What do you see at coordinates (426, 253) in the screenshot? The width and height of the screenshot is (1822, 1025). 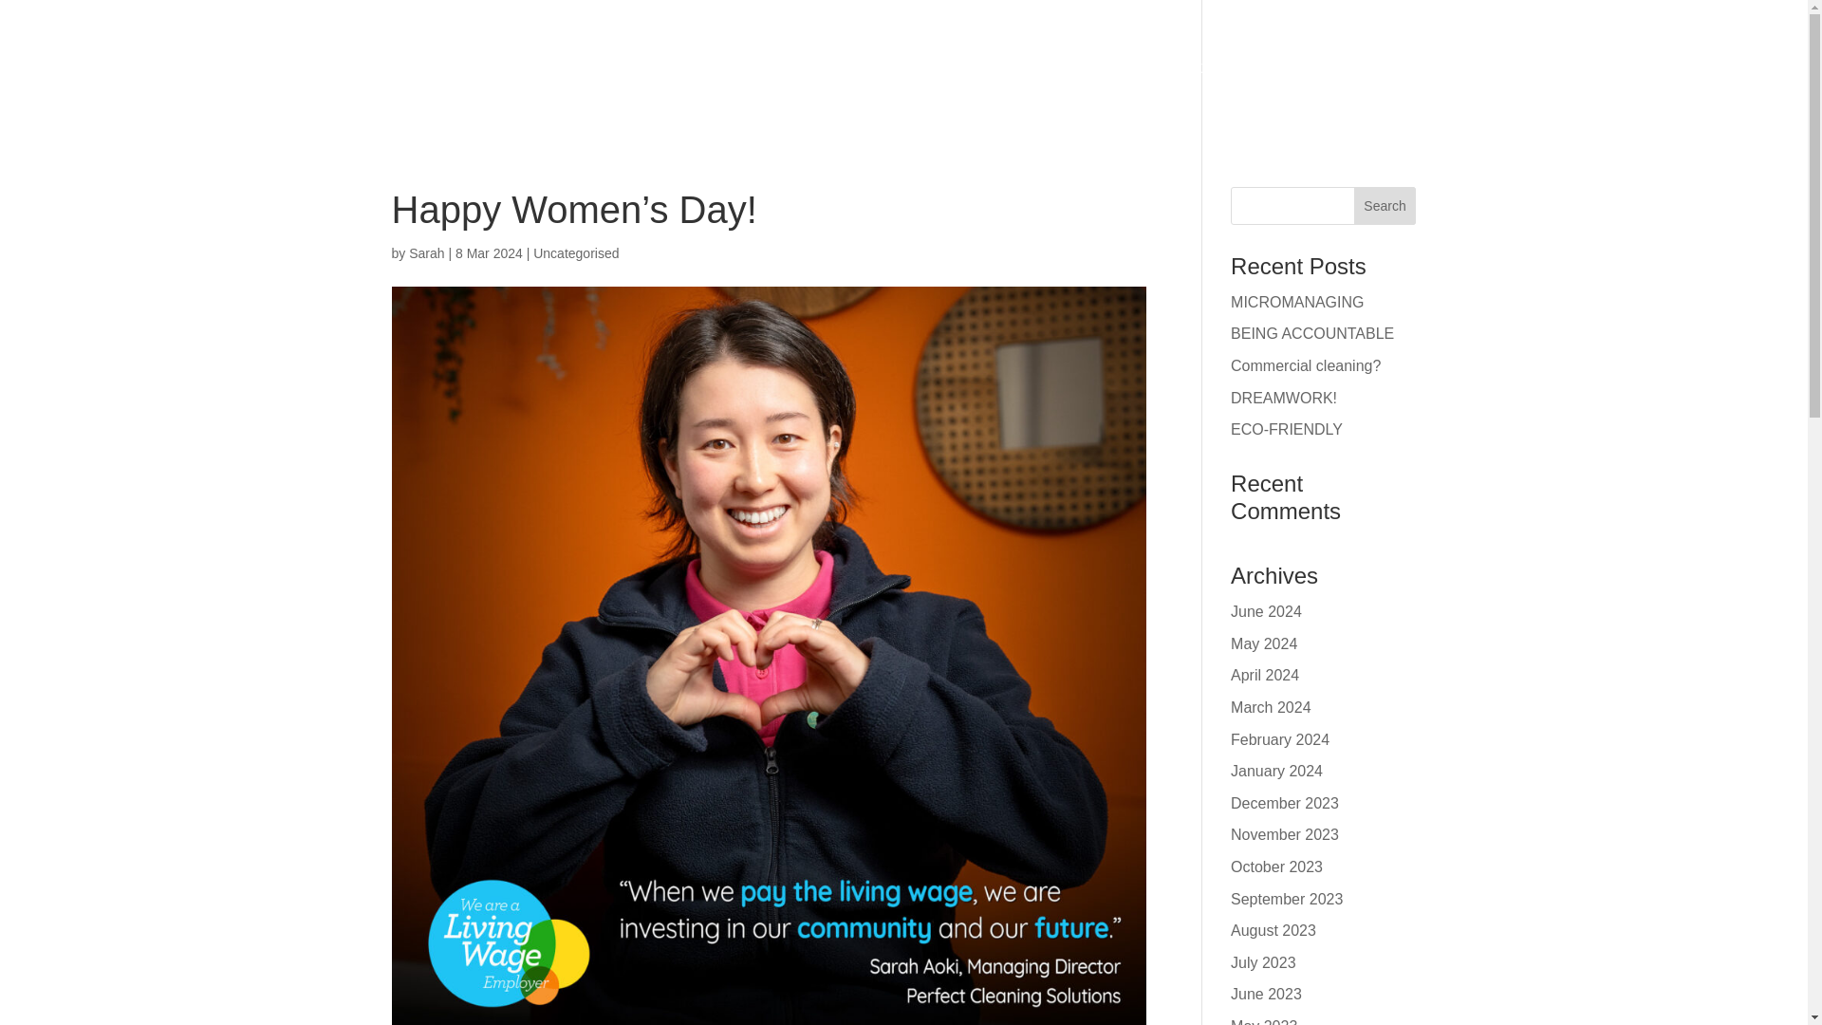 I see `Posts by Sarah` at bounding box center [426, 253].